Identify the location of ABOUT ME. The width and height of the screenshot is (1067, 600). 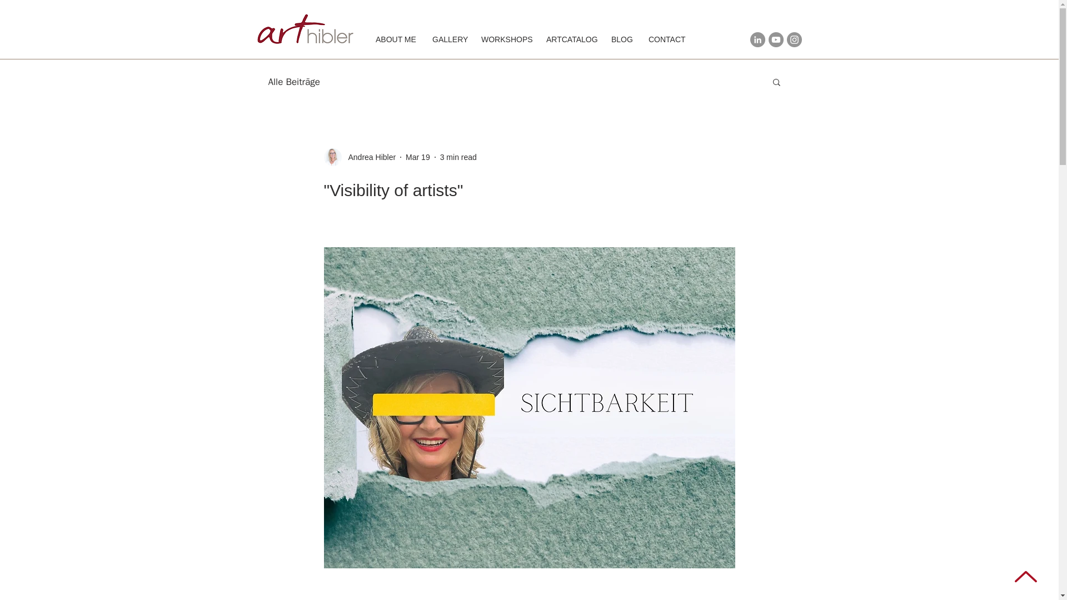
(395, 40).